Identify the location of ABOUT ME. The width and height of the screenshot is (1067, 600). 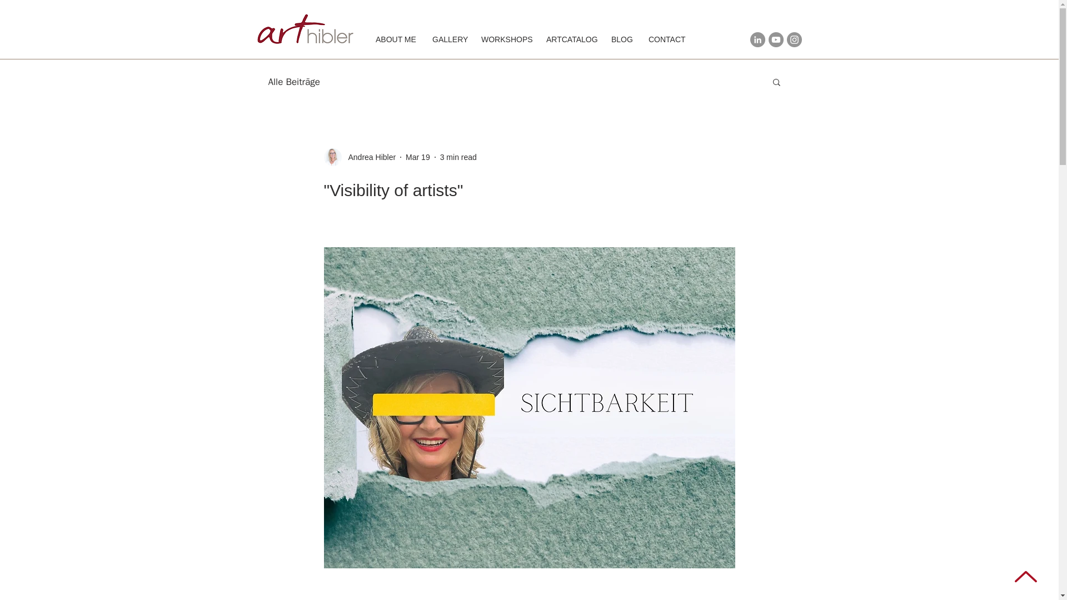
(395, 40).